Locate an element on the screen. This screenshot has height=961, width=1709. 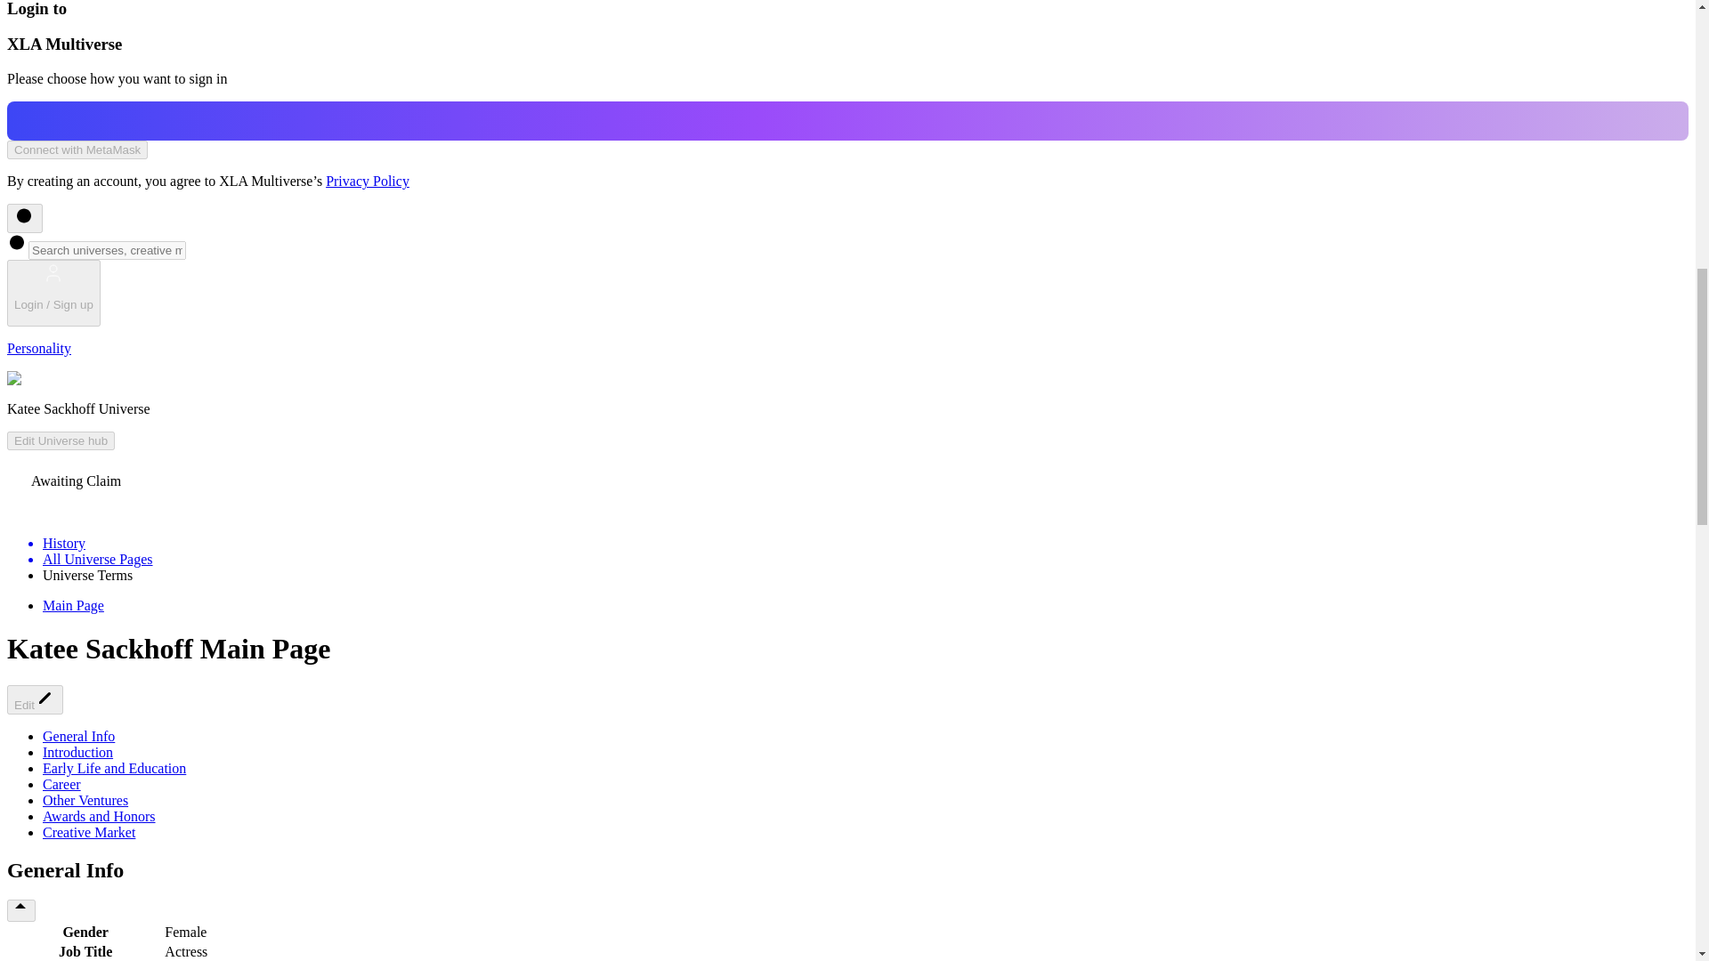
Introduction is located at coordinates (77, 753).